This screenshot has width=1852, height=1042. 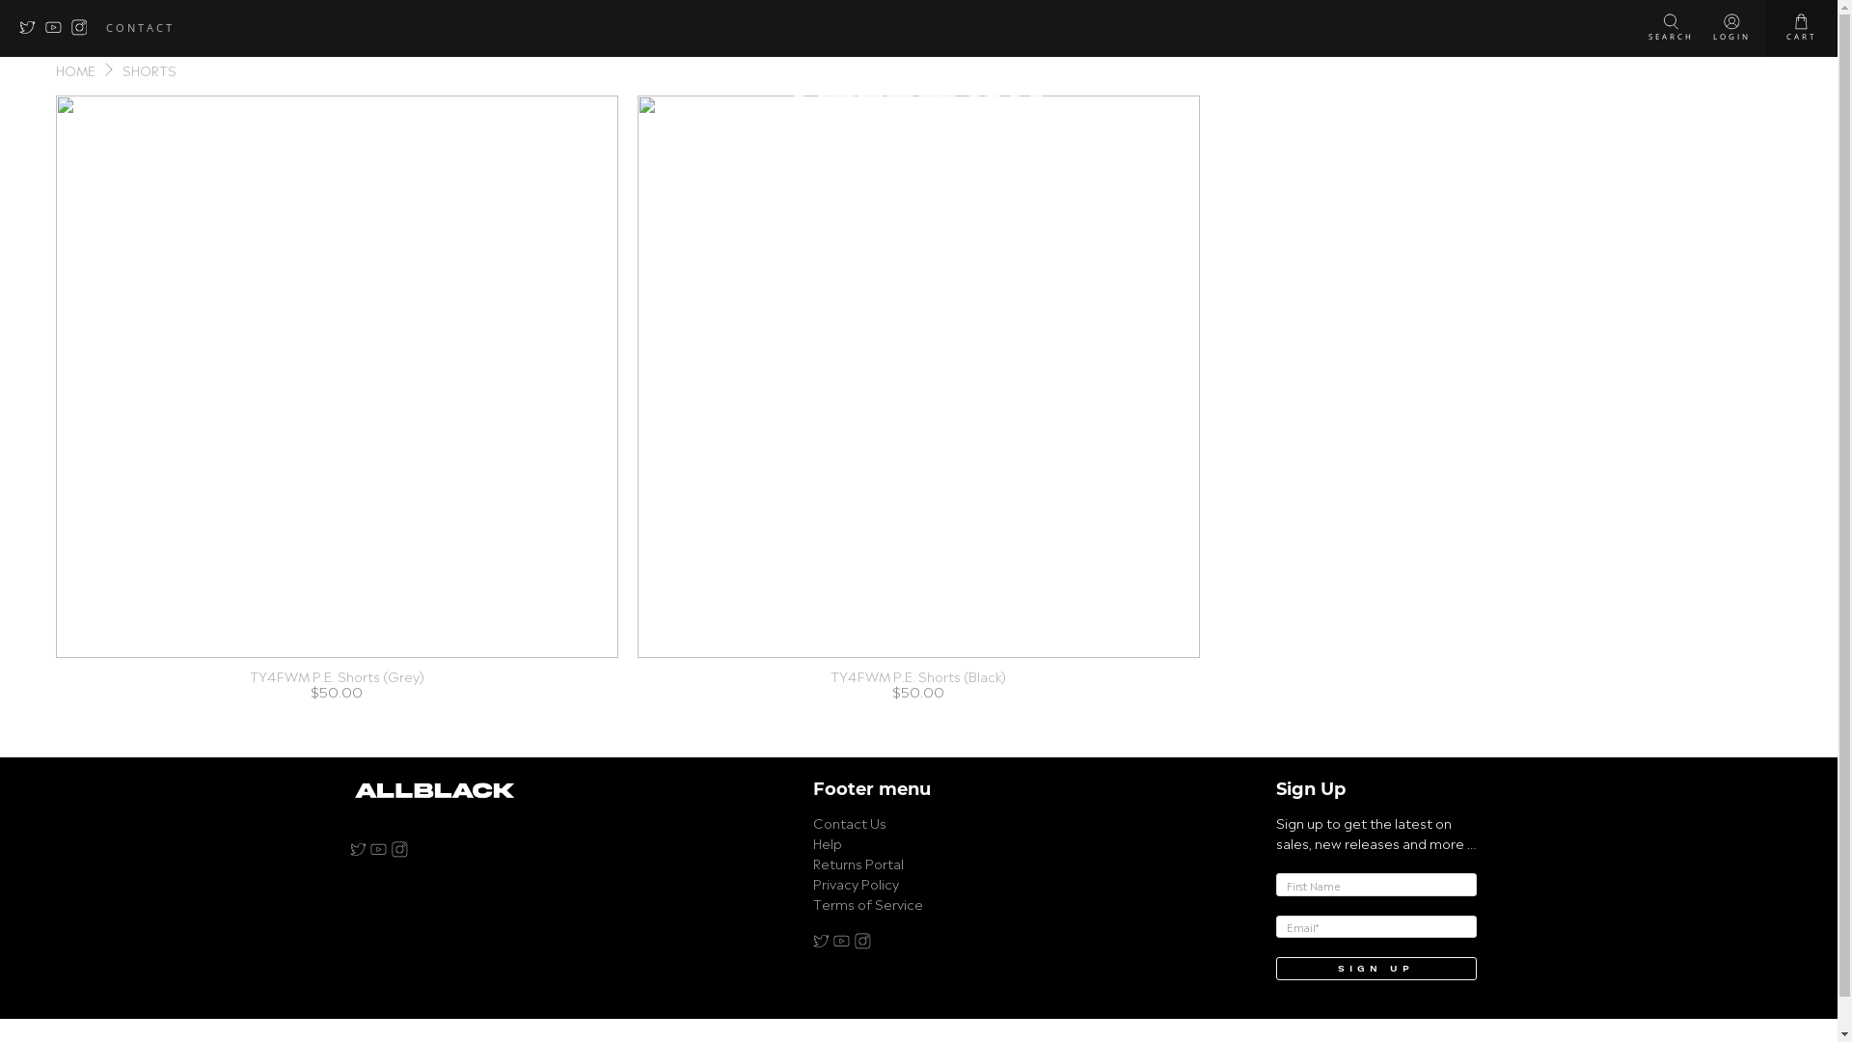 What do you see at coordinates (434, 799) in the screenshot?
I see `ALLBLACK Store` at bounding box center [434, 799].